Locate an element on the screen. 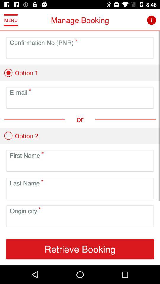 The image size is (160, 284). city entry box is located at coordinates (80, 221).